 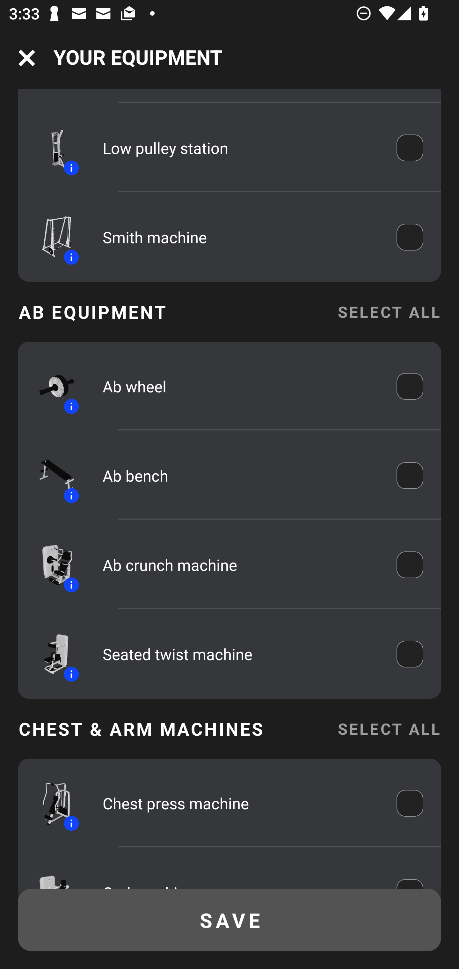 What do you see at coordinates (241, 803) in the screenshot?
I see `Chest press machine` at bounding box center [241, 803].